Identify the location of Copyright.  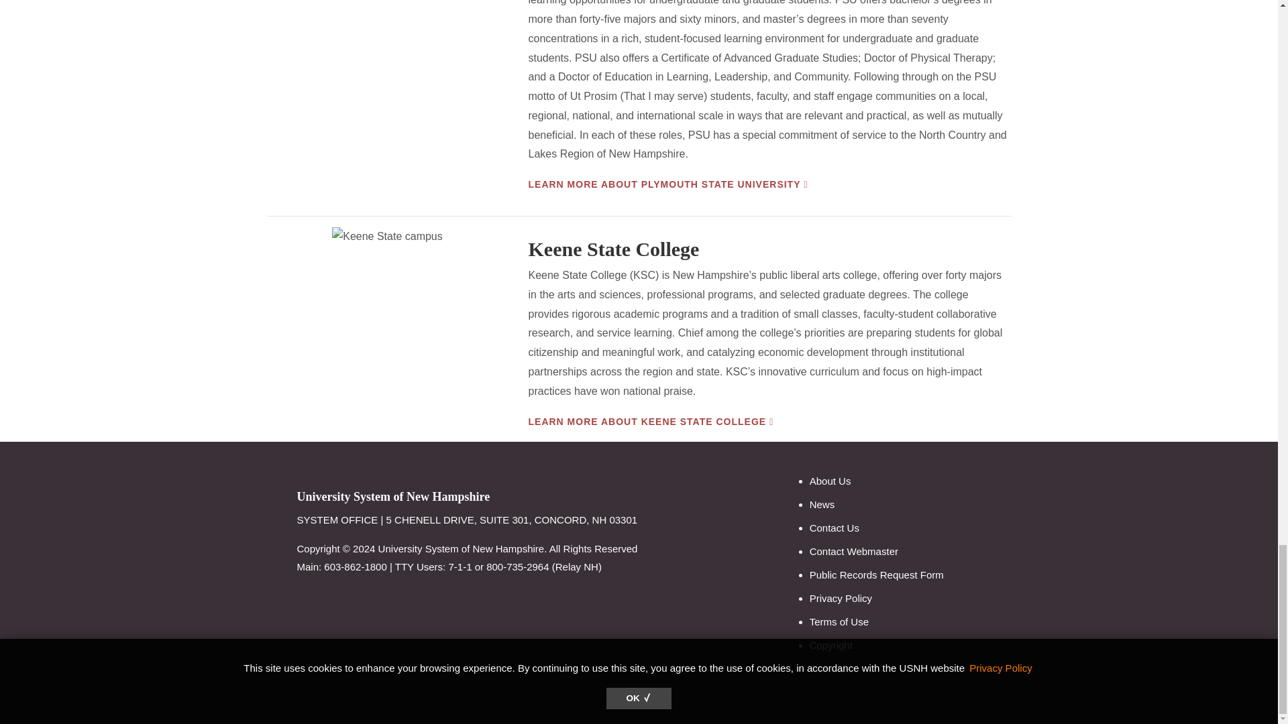
(831, 645).